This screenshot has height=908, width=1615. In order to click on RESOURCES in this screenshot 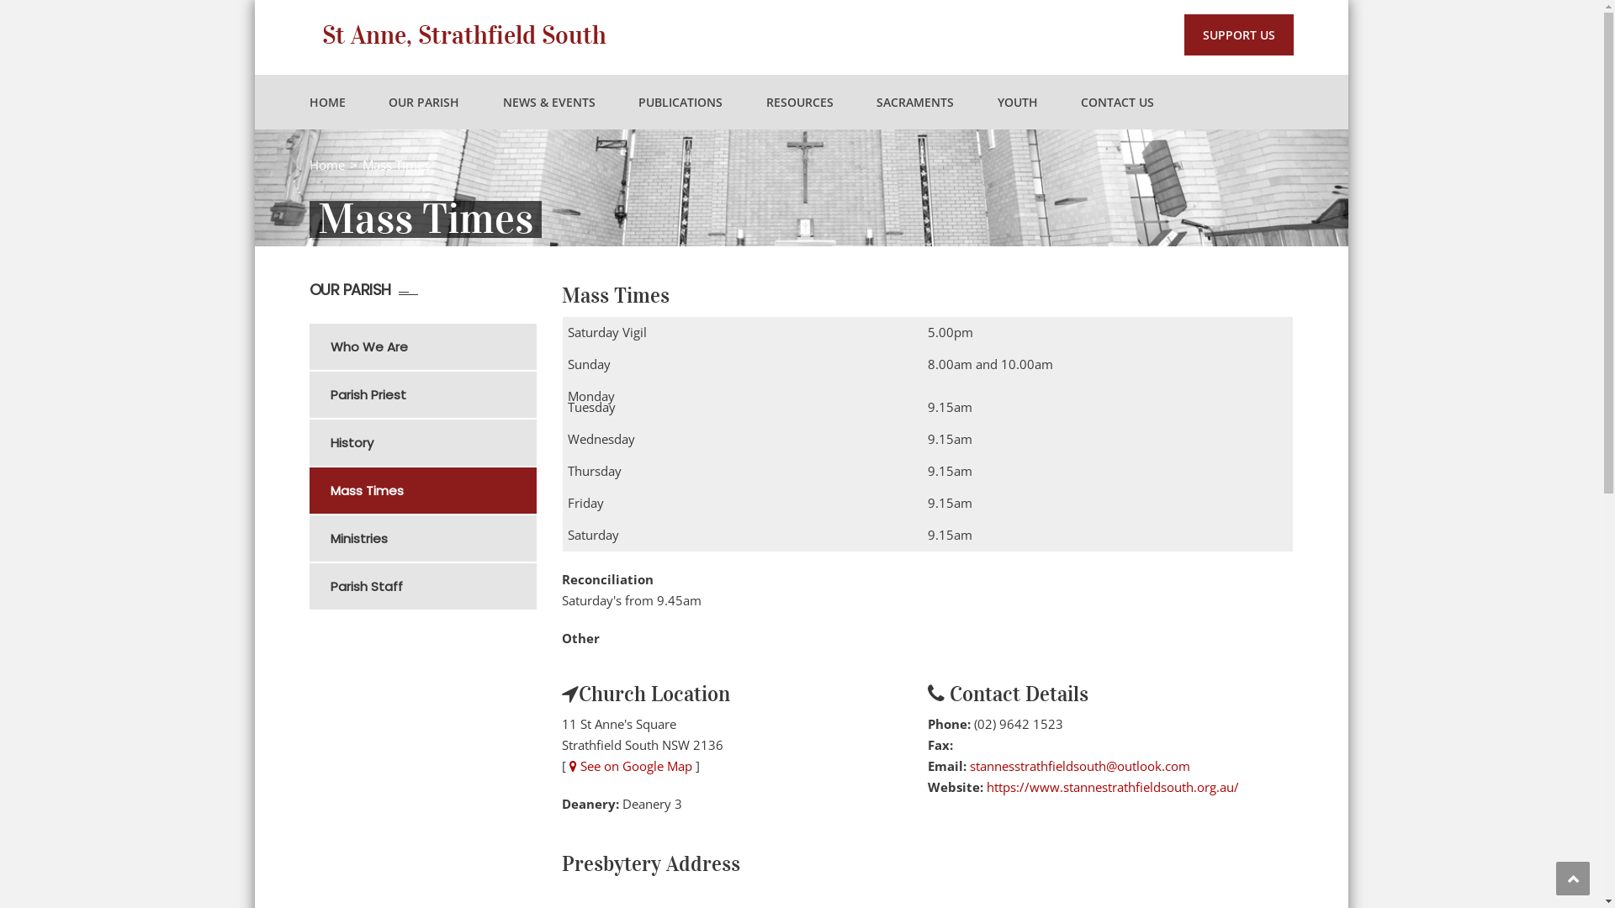, I will do `click(799, 103)`.